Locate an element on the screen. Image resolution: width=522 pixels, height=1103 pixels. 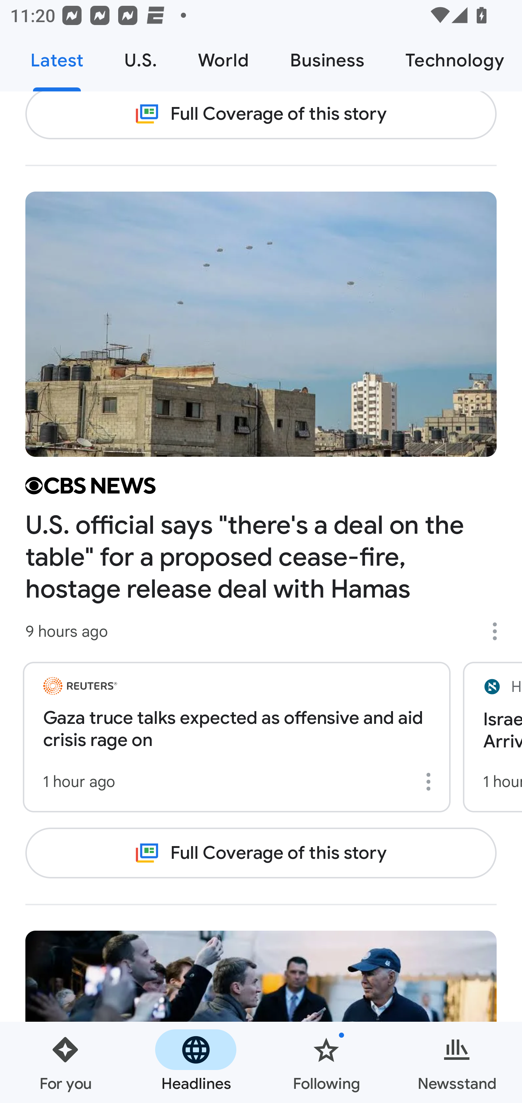
For you is located at coordinates (65, 1062).